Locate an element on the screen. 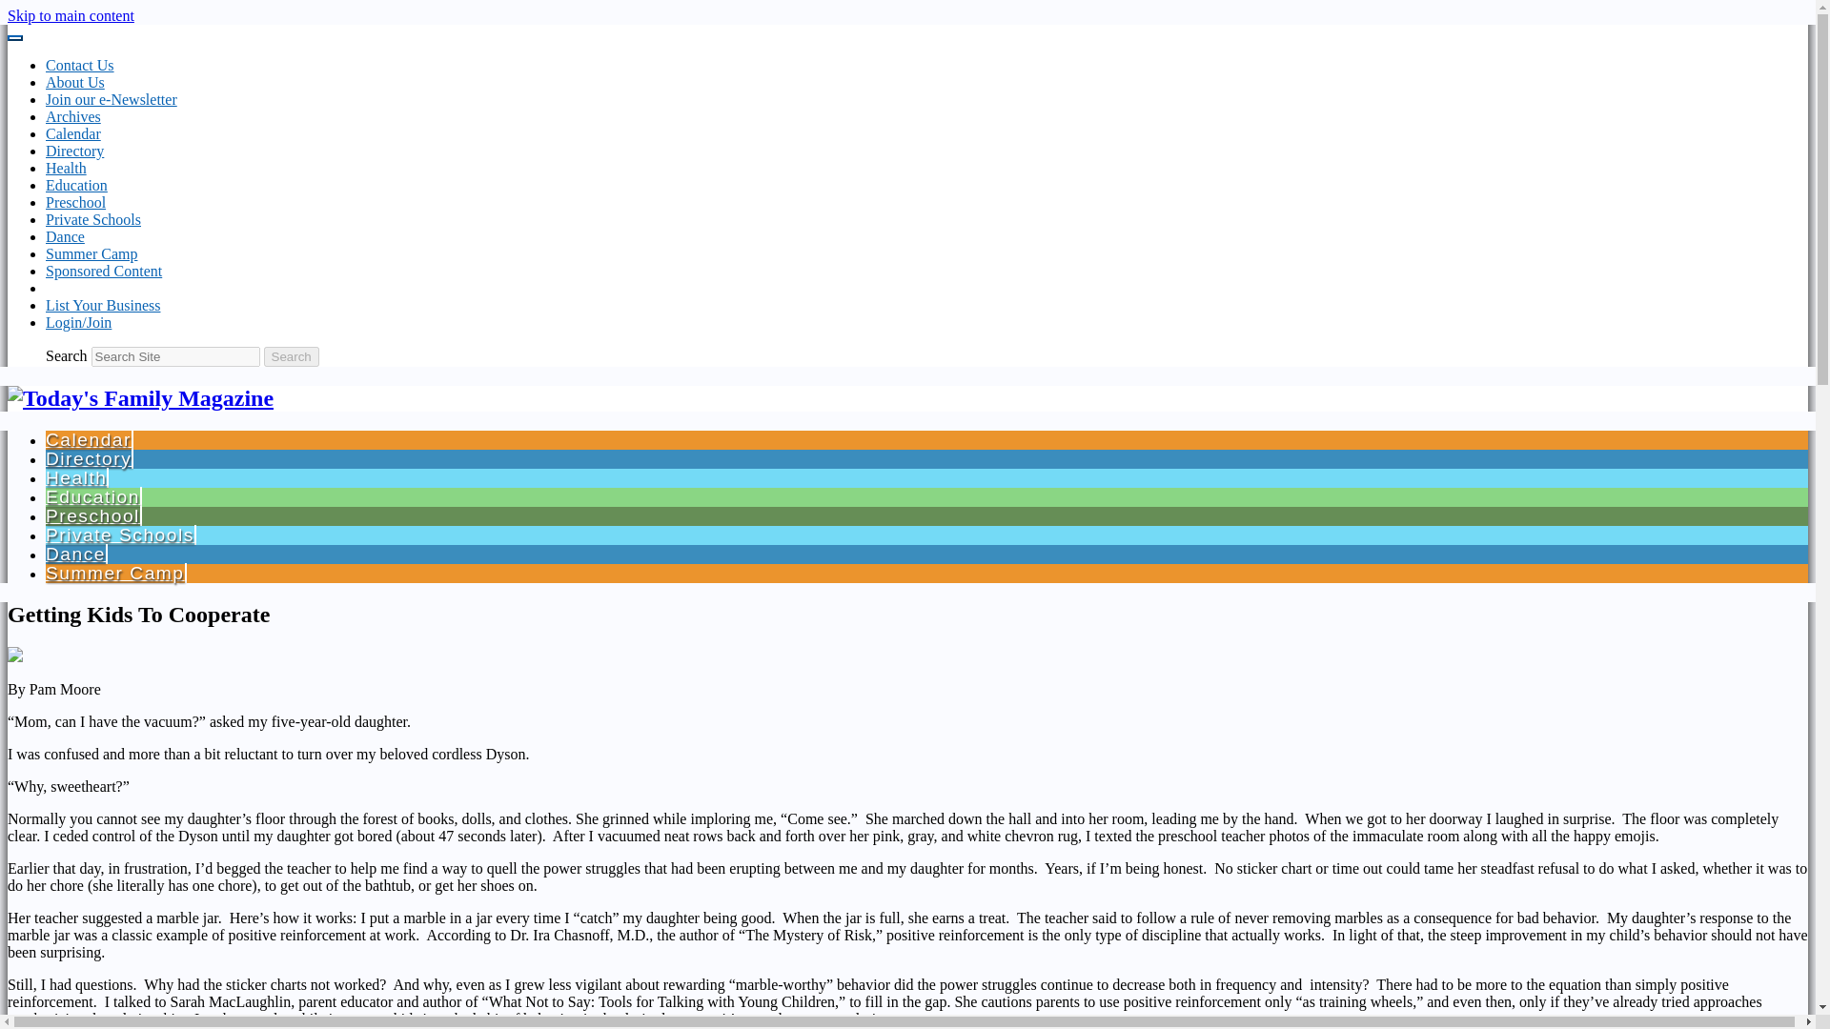  About Us is located at coordinates (74, 82).